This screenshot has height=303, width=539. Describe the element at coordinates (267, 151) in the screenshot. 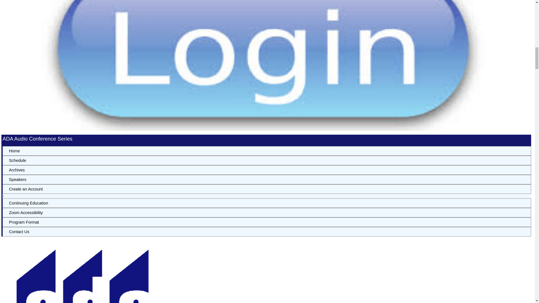

I see `Home` at that location.